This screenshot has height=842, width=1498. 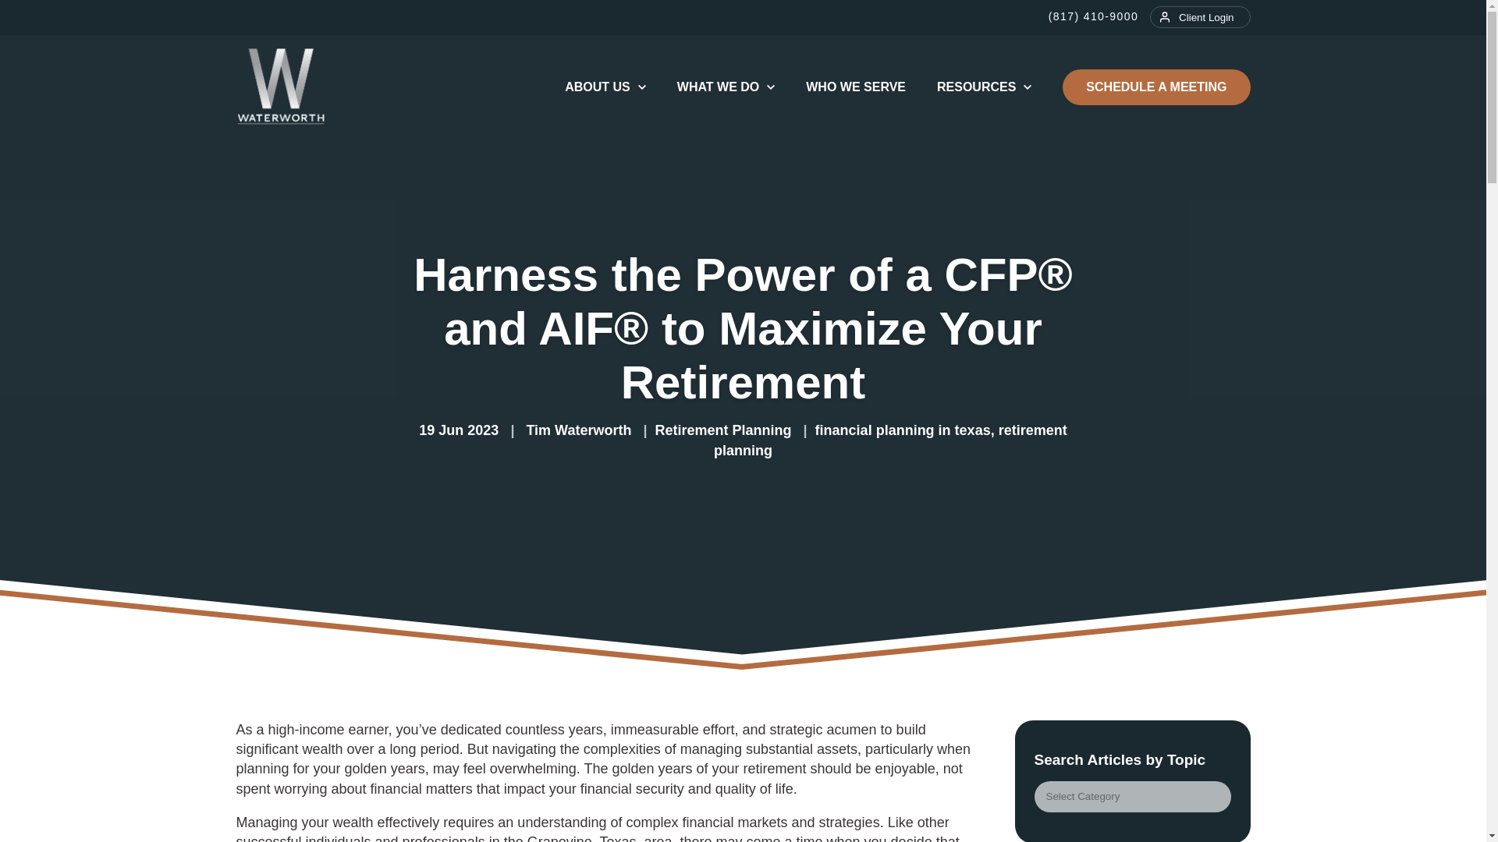 What do you see at coordinates (1200, 16) in the screenshot?
I see `Client Login` at bounding box center [1200, 16].